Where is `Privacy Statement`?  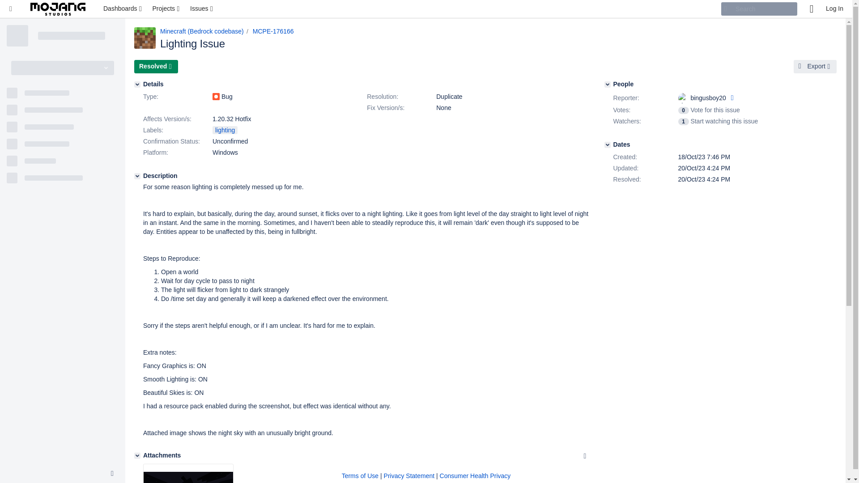
Privacy Statement is located at coordinates (409, 476).